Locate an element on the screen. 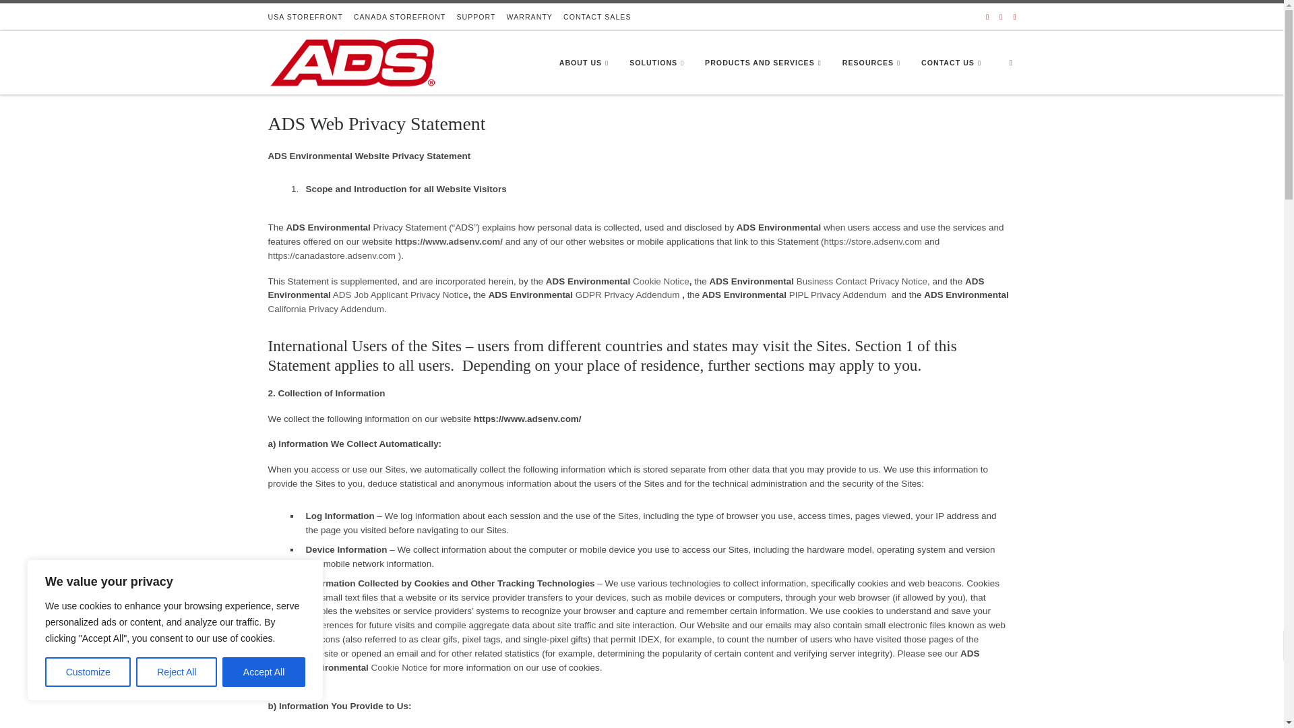 The height and width of the screenshot is (728, 1294). CONTACT SALES is located at coordinates (597, 17).